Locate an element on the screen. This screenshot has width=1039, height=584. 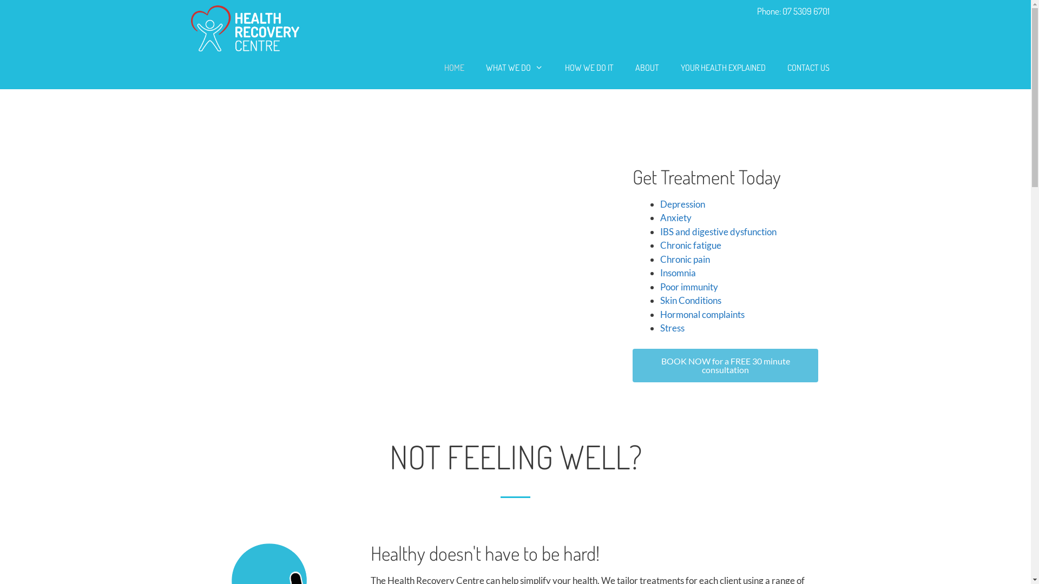
Poor immunity is located at coordinates (689, 287).